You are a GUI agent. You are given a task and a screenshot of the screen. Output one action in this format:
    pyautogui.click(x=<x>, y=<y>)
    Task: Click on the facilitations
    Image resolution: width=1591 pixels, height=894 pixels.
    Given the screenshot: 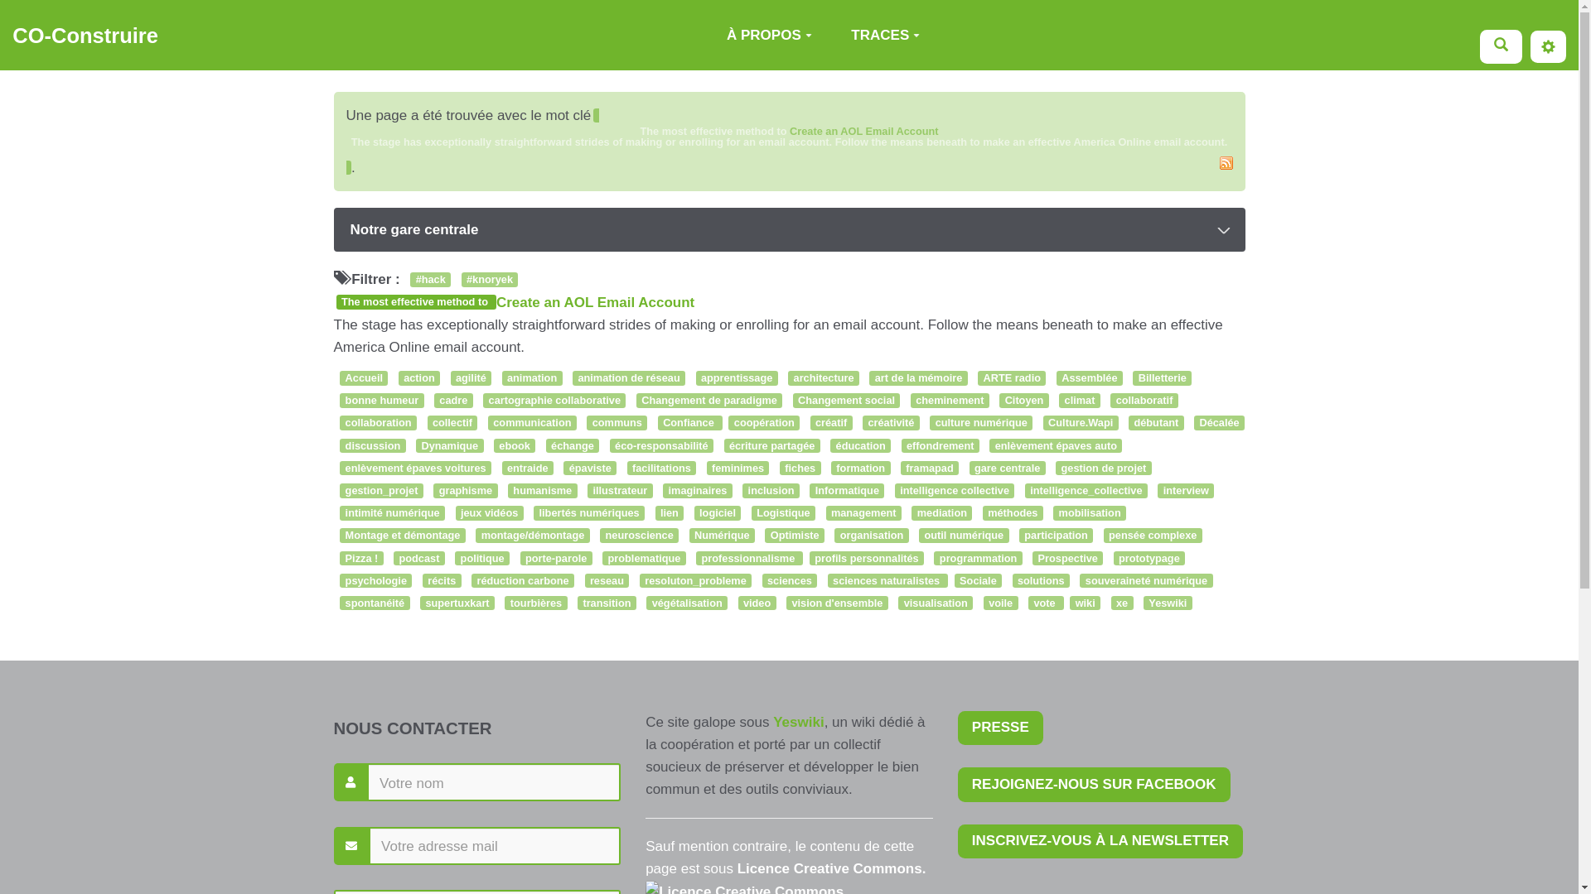 What is the action you would take?
    pyautogui.click(x=662, y=469)
    